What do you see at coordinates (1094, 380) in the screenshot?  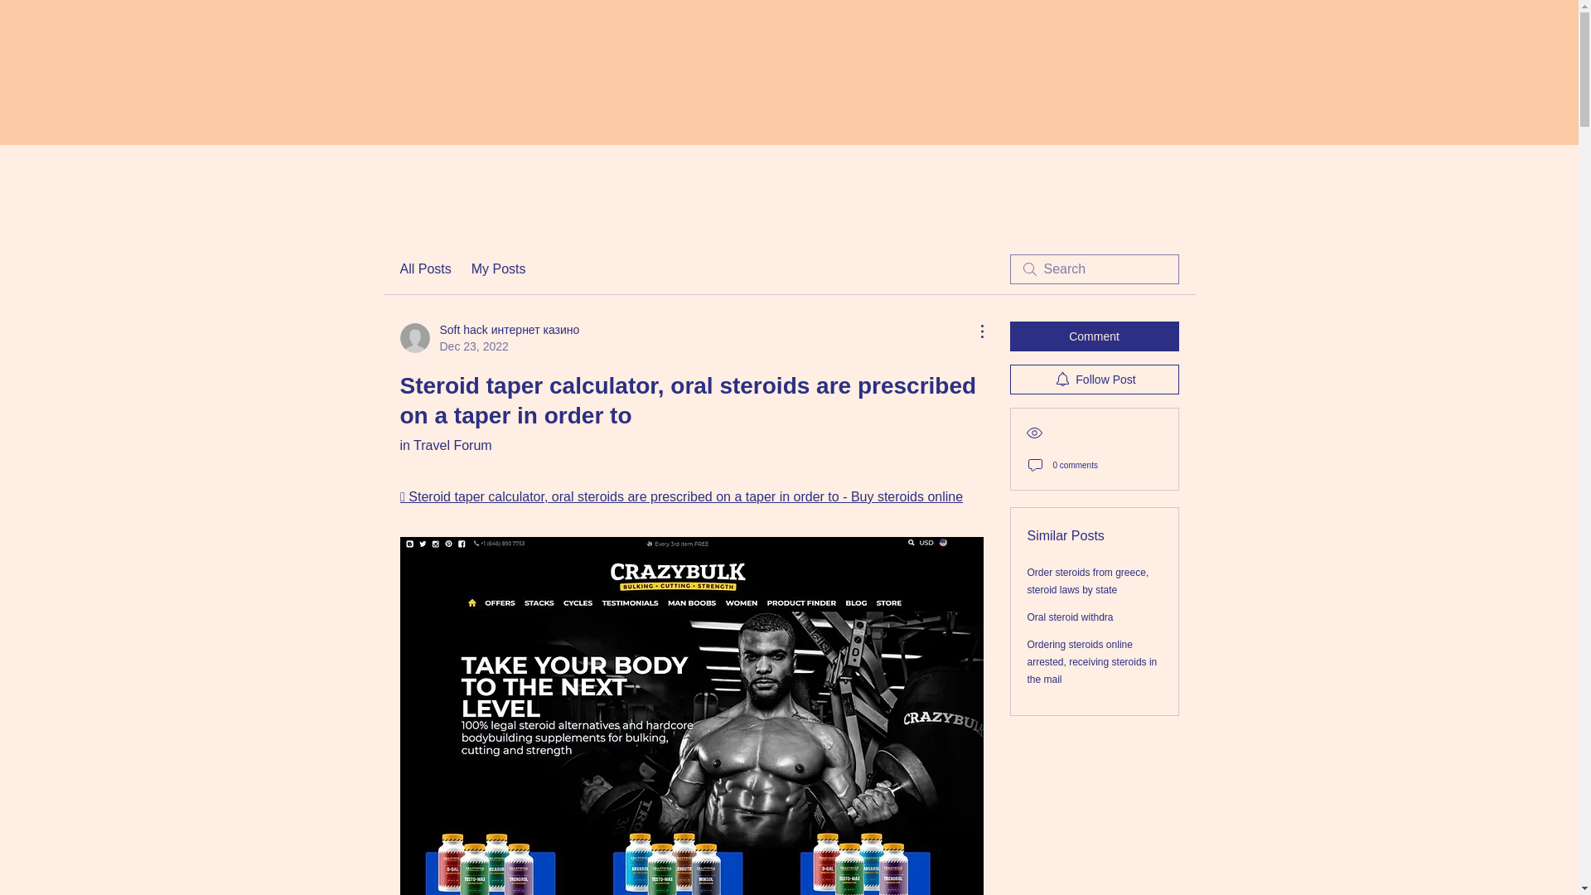 I see `Follow Post` at bounding box center [1094, 380].